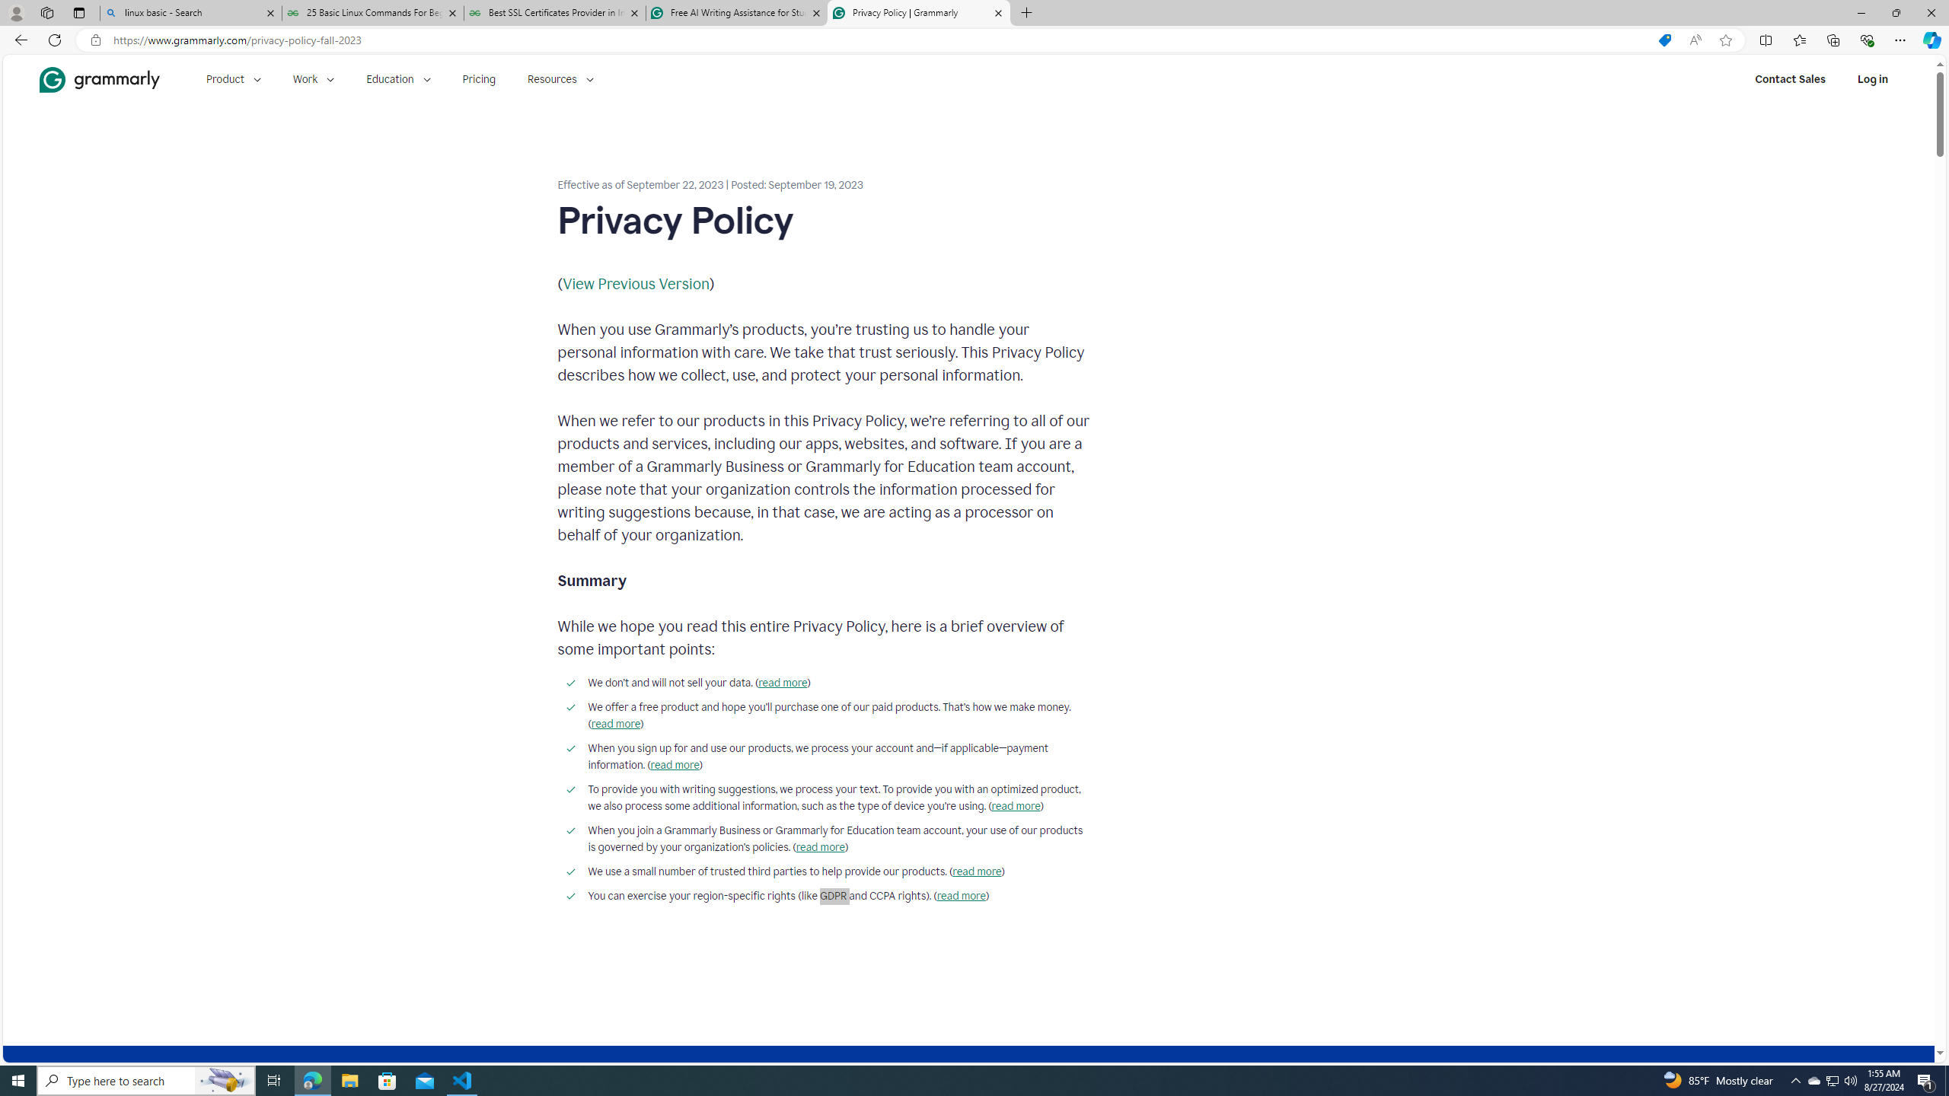  What do you see at coordinates (736, 13) in the screenshot?
I see `Free AI Writing Assistance for Students | Grammarly` at bounding box center [736, 13].